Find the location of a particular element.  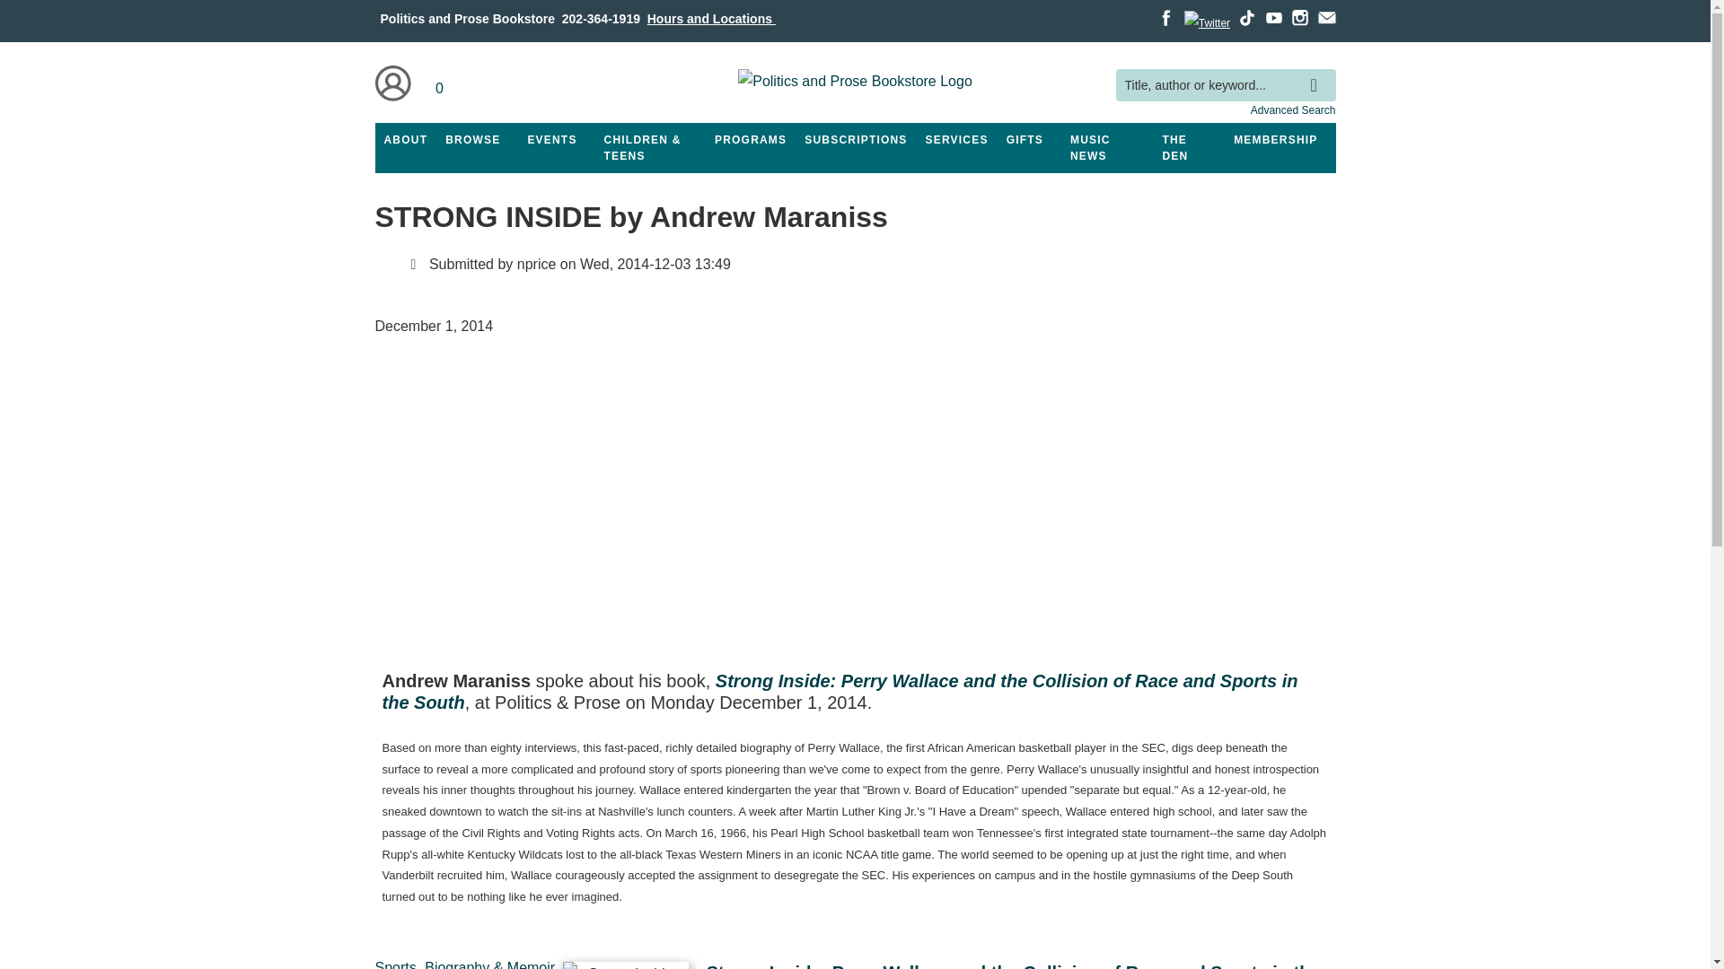

Advanced Search is located at coordinates (1293, 109).